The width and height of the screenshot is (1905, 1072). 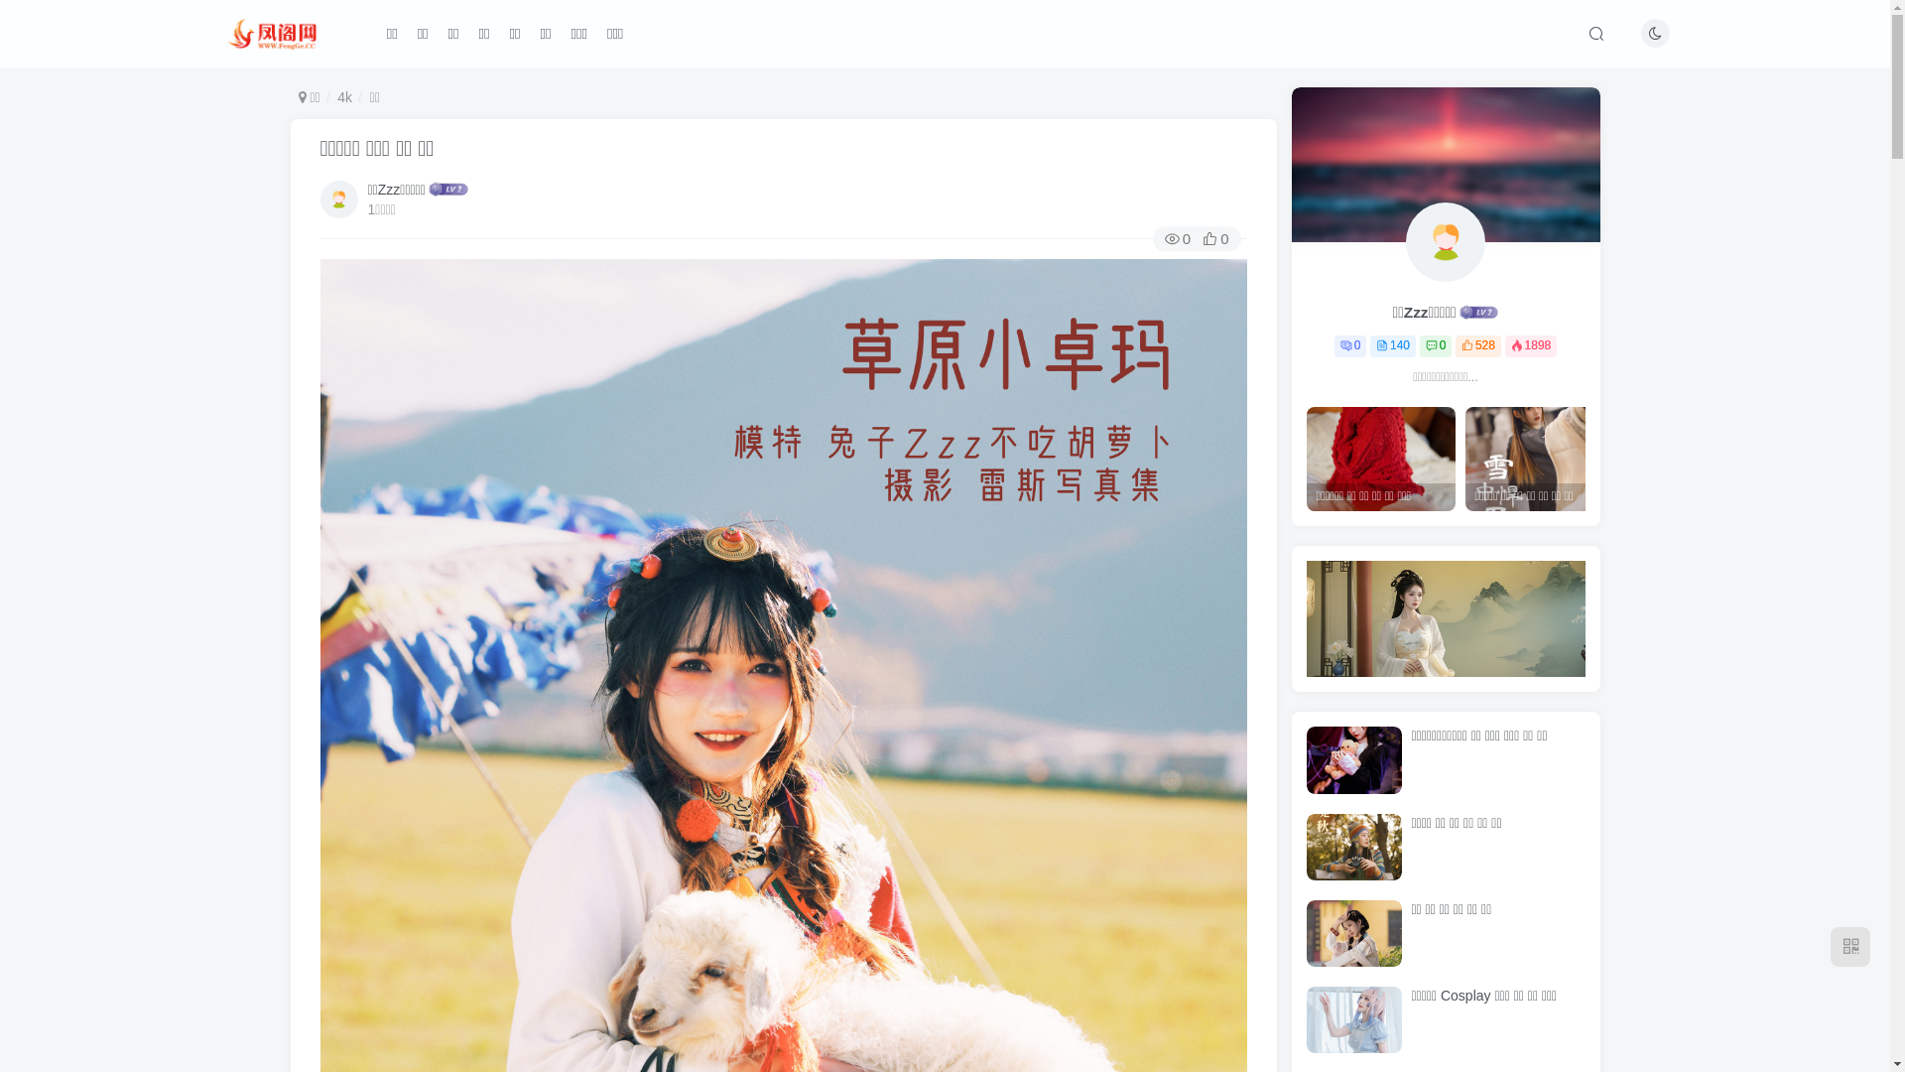 What do you see at coordinates (1436, 347) in the screenshot?
I see `0` at bounding box center [1436, 347].